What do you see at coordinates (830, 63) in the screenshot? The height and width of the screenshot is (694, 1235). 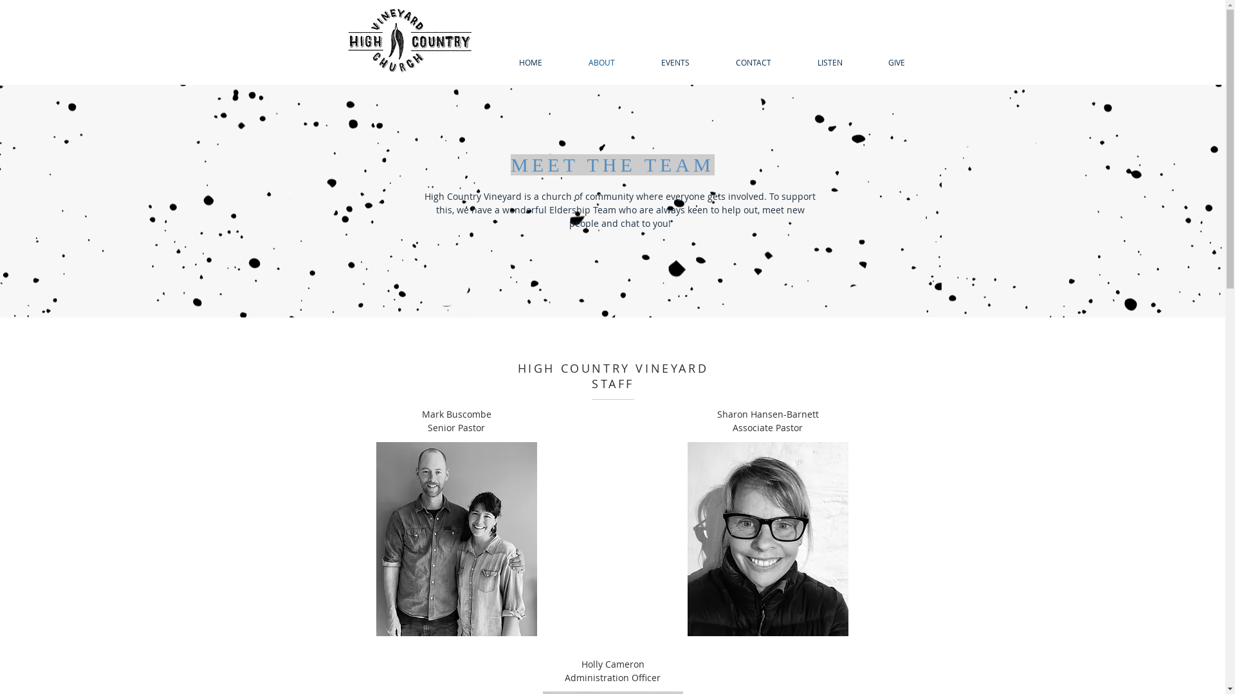 I see `LISTEN` at bounding box center [830, 63].